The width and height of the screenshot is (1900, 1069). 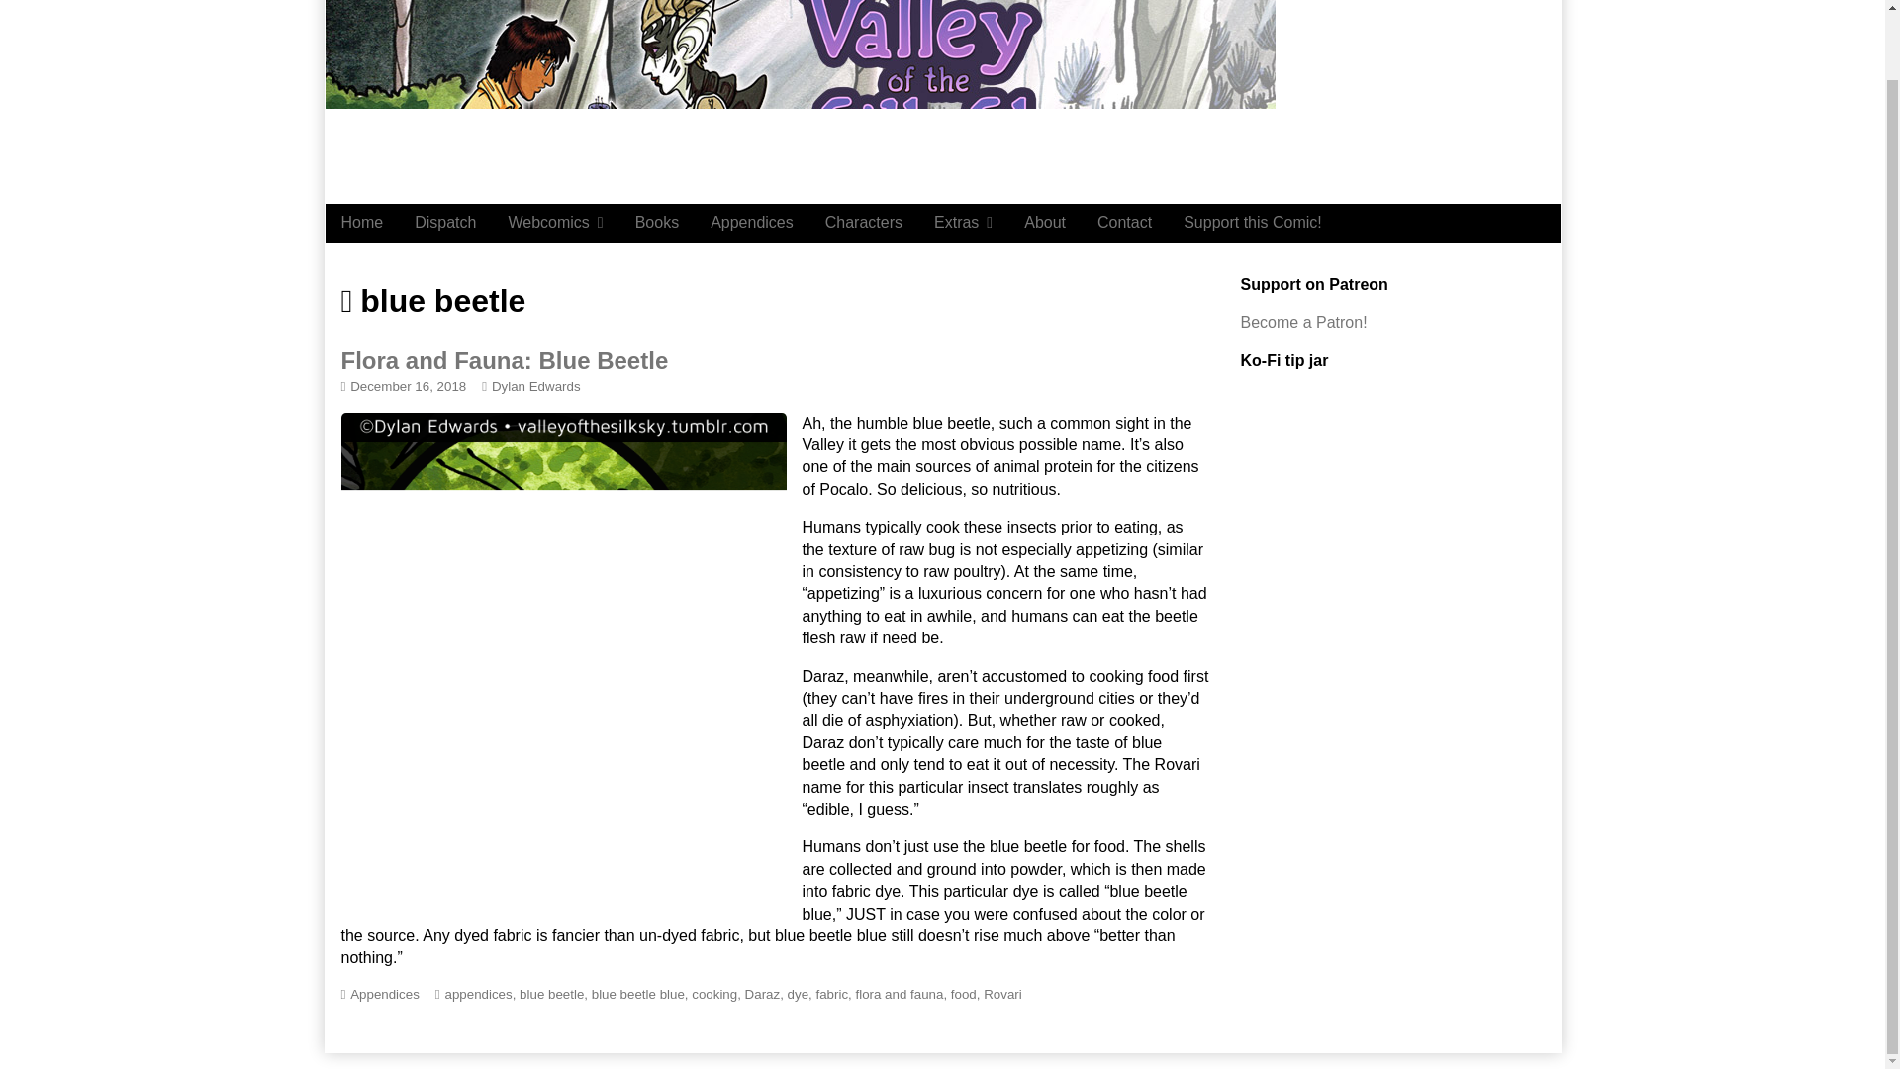 I want to click on About, so click(x=1045, y=223).